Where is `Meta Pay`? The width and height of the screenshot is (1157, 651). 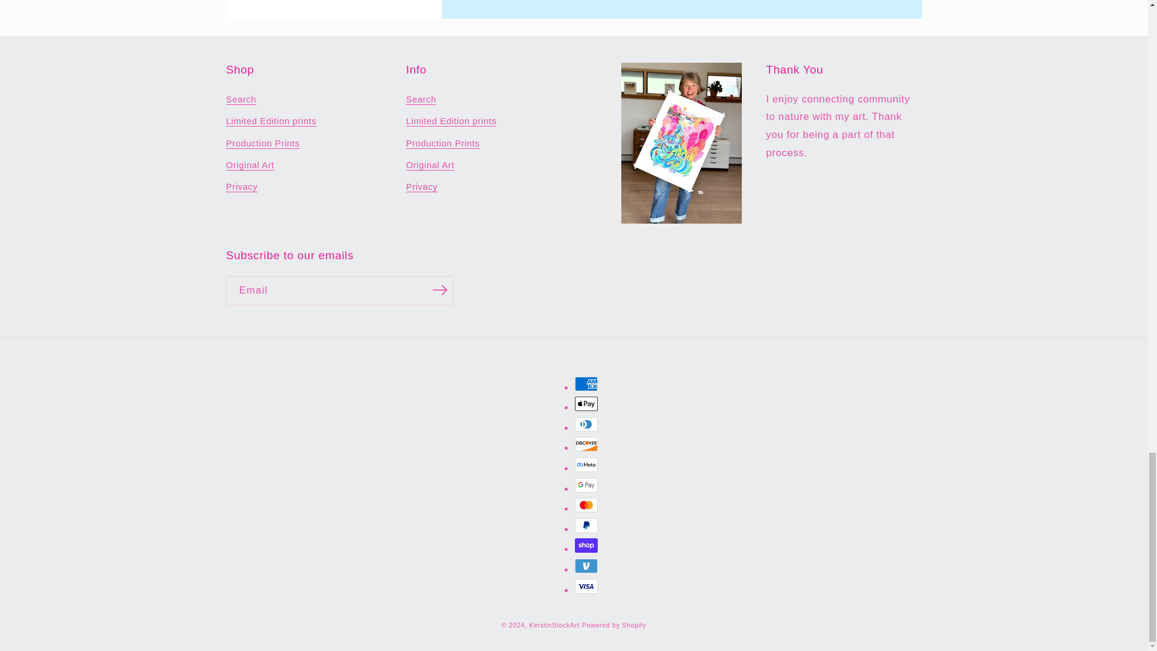 Meta Pay is located at coordinates (586, 465).